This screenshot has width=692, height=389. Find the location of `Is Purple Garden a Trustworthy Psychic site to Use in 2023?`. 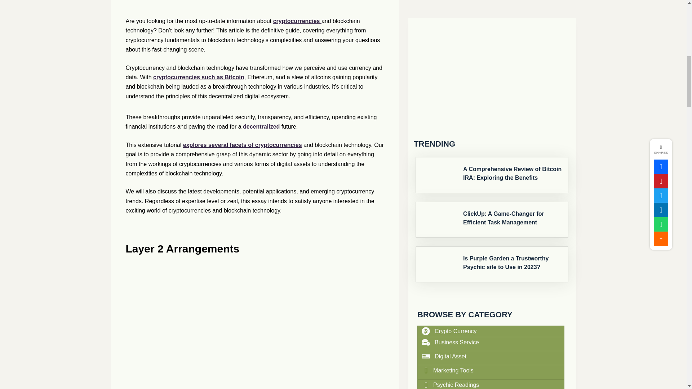

Is Purple Garden a Trustworthy Psychic site to Use in 2023? is located at coordinates (513, 31).